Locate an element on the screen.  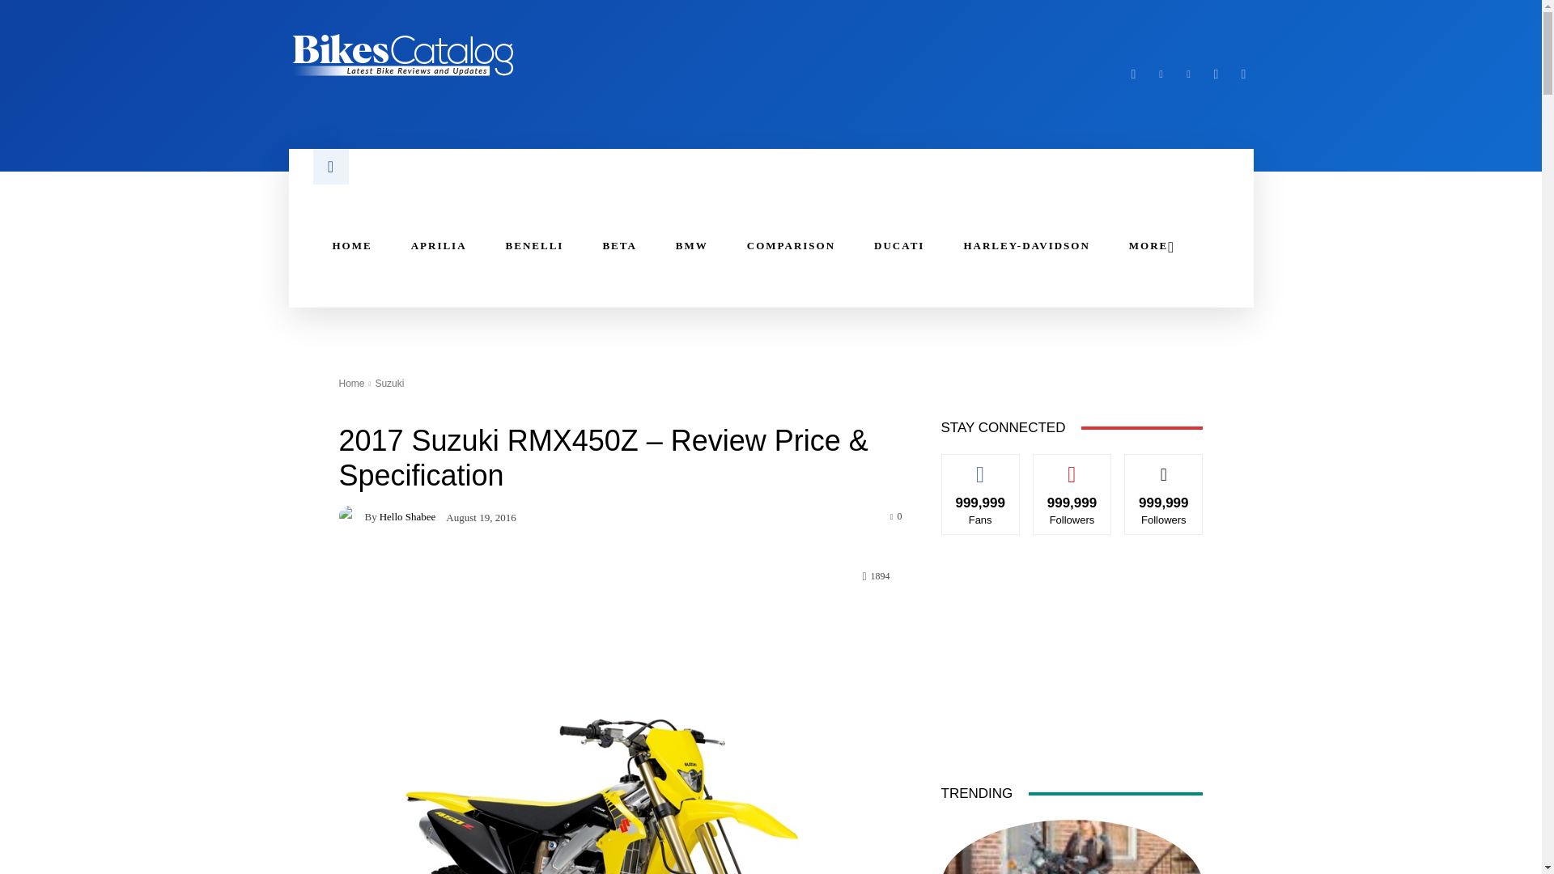
Youtube is located at coordinates (1243, 74).